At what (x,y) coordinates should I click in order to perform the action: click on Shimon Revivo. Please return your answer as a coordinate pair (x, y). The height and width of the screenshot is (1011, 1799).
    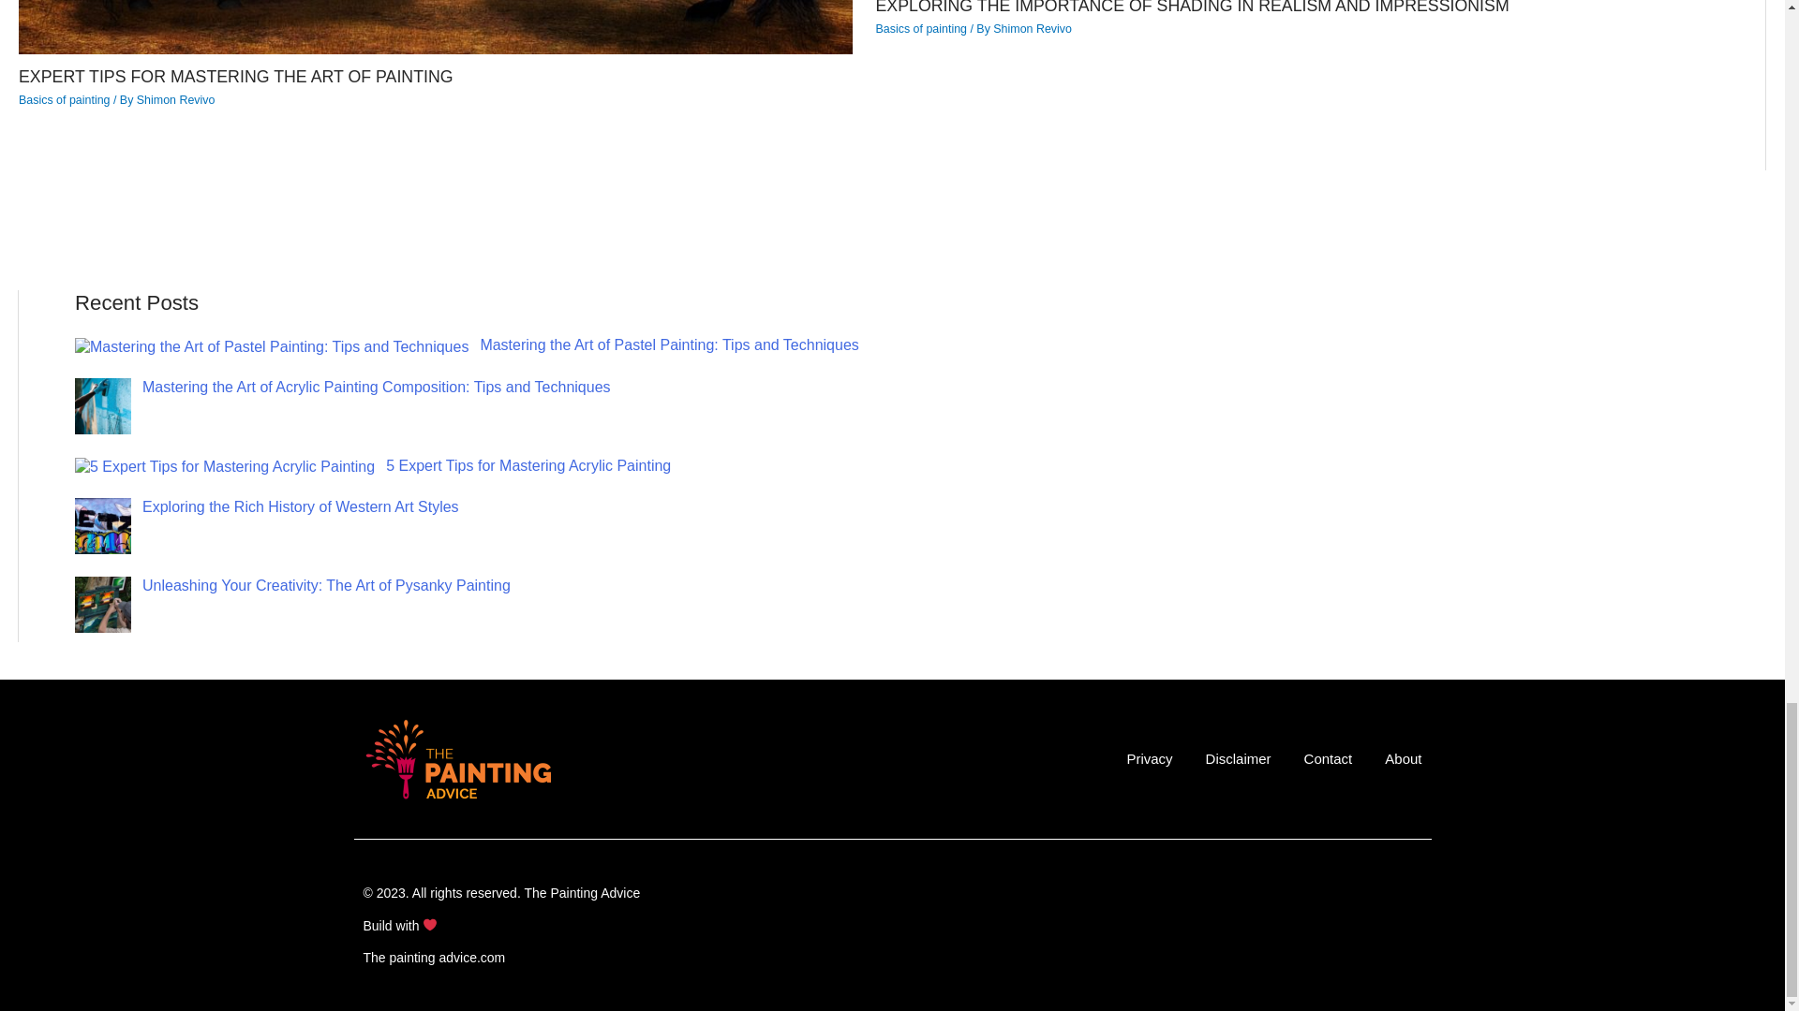
    Looking at the image, I should click on (1033, 28).